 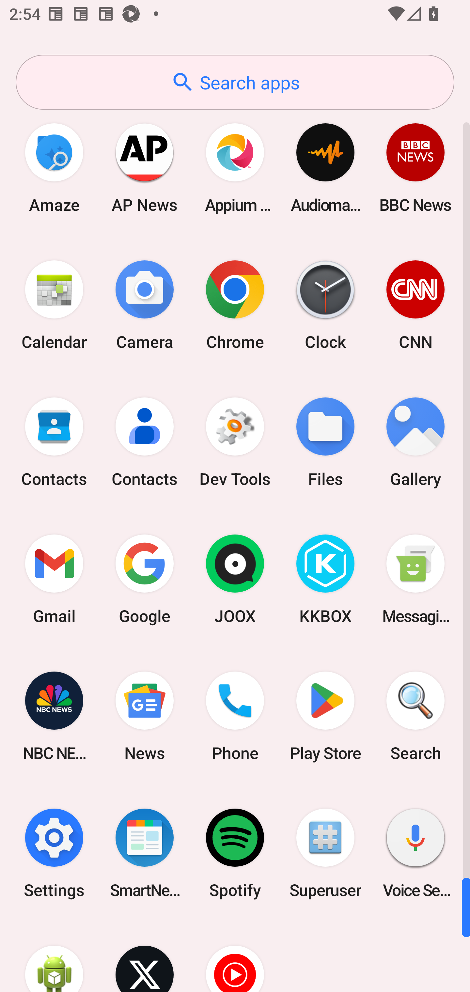 I want to click on Contacts, so click(x=145, y=442).